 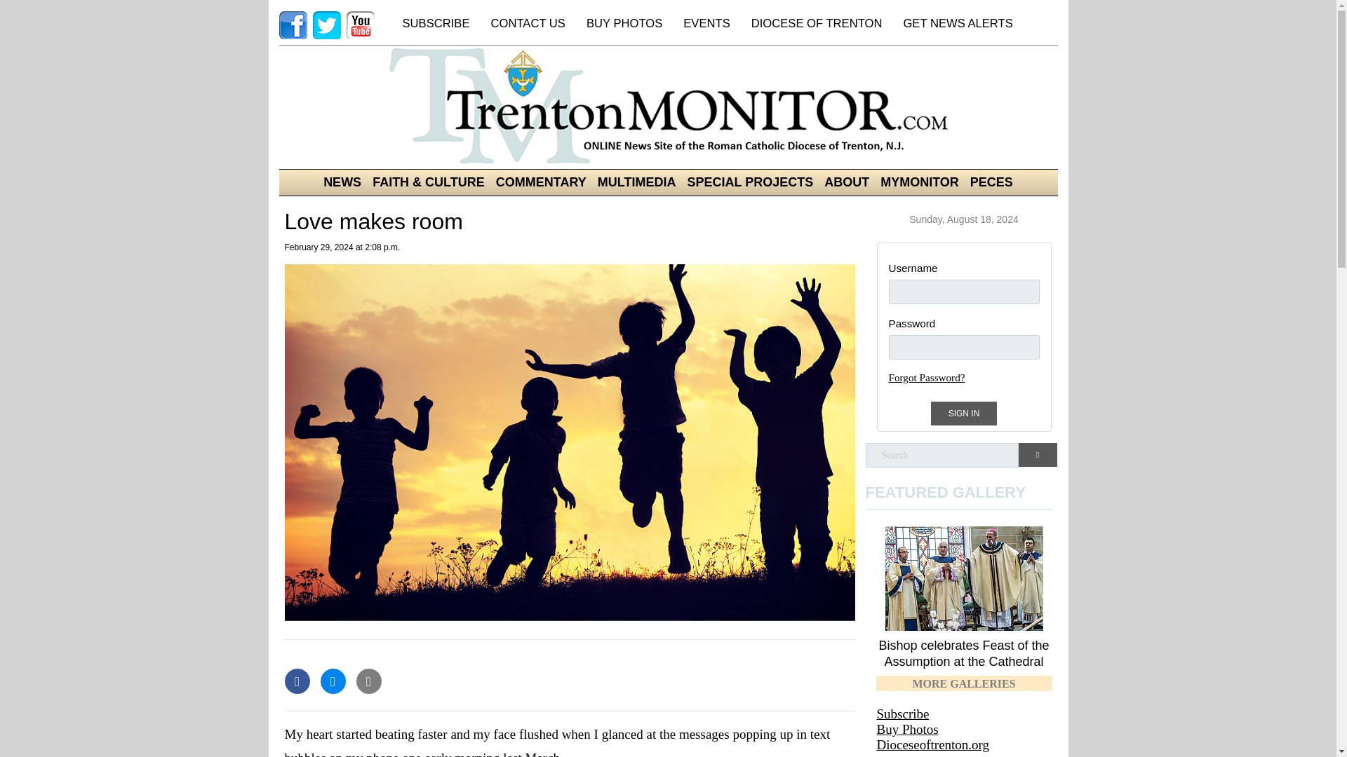 I want to click on NEWS, so click(x=342, y=182).